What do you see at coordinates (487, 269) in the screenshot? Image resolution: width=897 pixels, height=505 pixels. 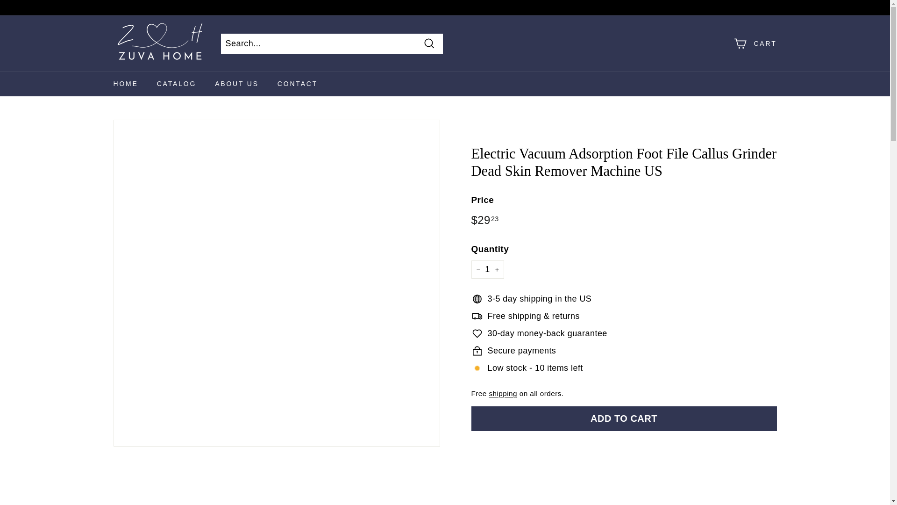 I see `1` at bounding box center [487, 269].